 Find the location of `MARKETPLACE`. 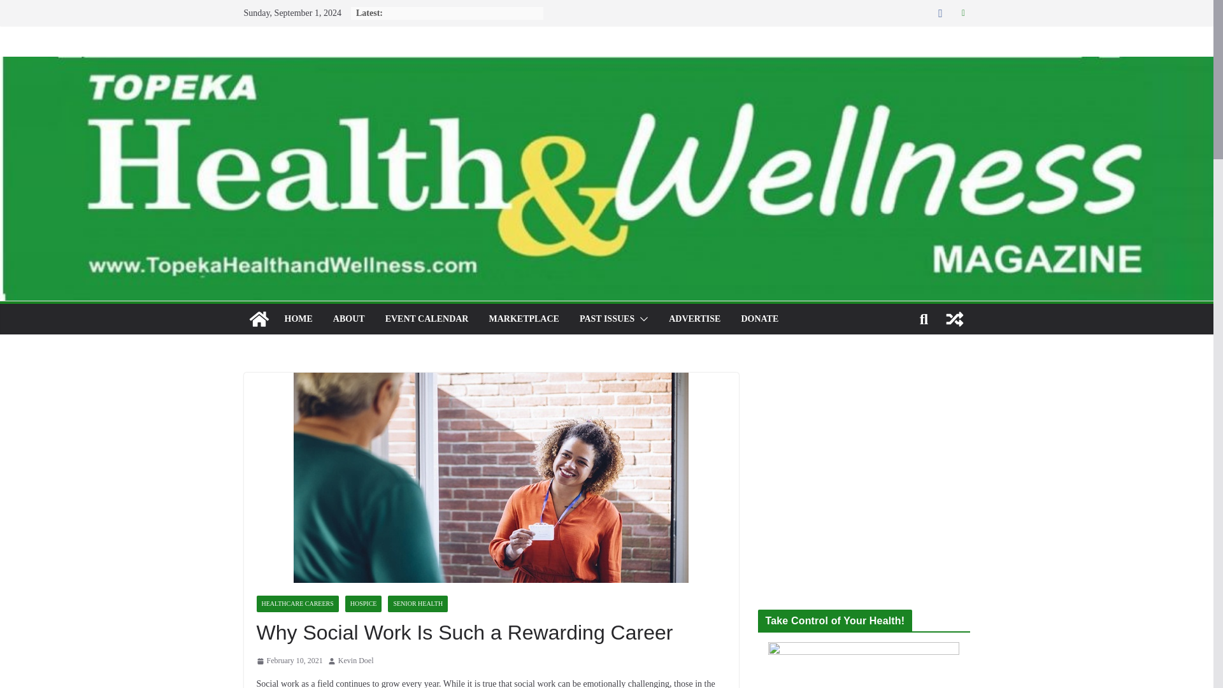

MARKETPLACE is located at coordinates (524, 319).